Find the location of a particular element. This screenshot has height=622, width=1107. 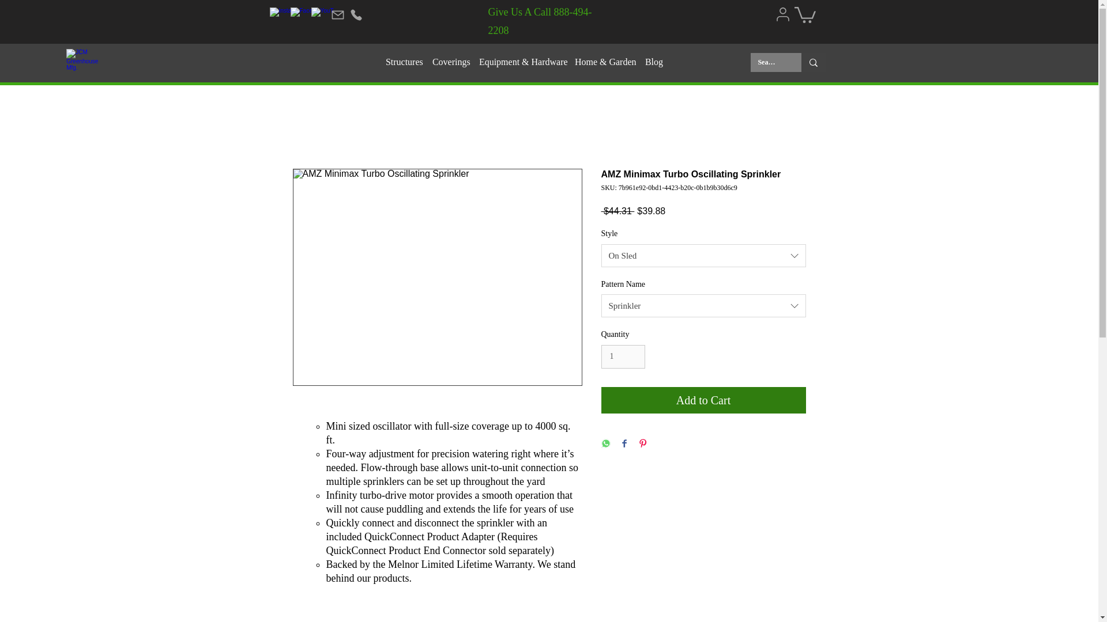

Coverings is located at coordinates (450, 62).